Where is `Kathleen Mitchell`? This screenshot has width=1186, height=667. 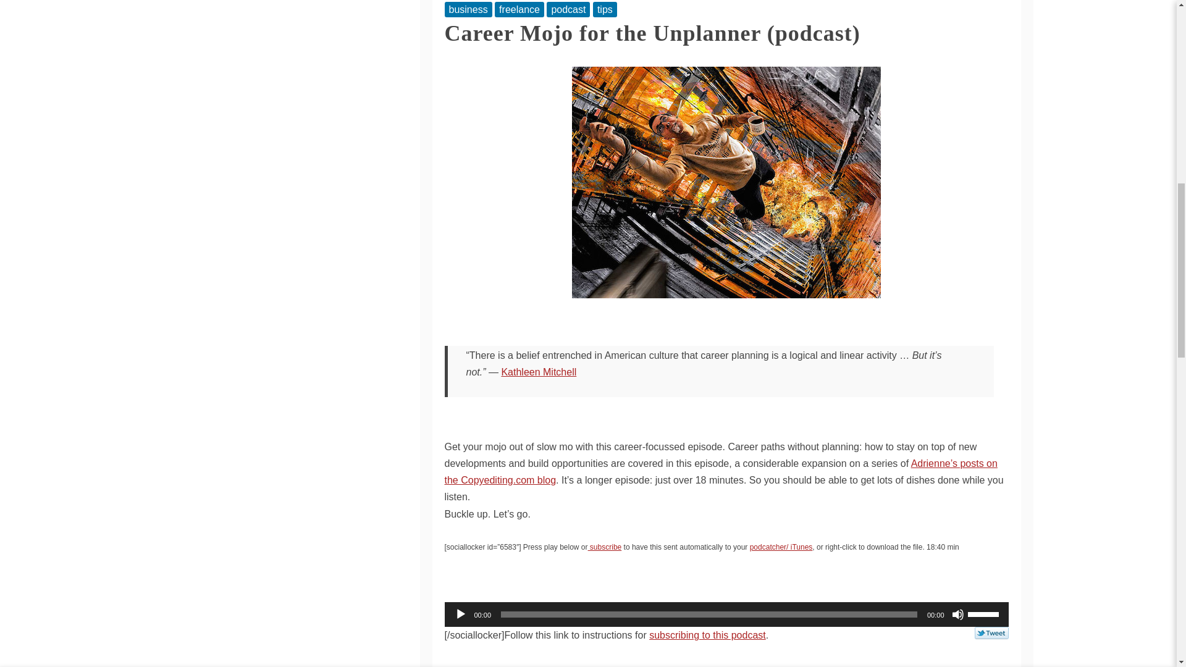
Kathleen Mitchell is located at coordinates (539, 372).